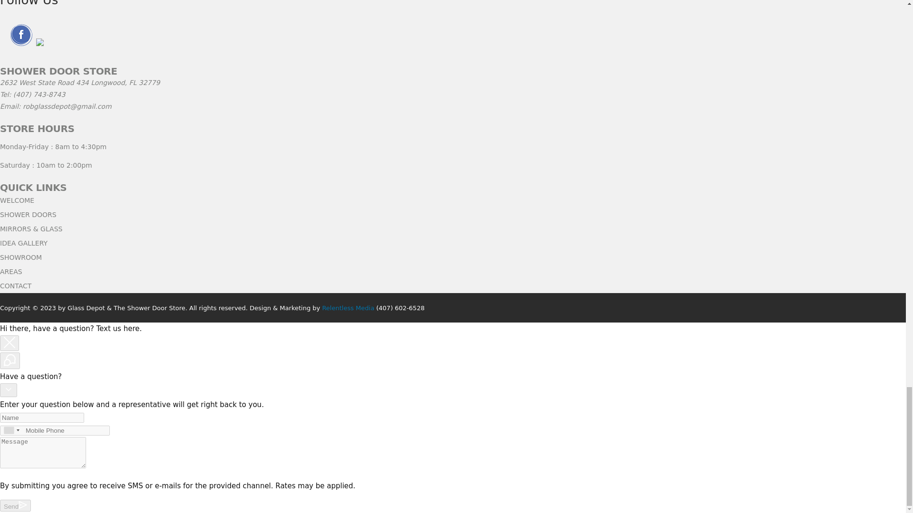 This screenshot has height=513, width=913. Describe the element at coordinates (17, 200) in the screenshot. I see `WELCOME` at that location.